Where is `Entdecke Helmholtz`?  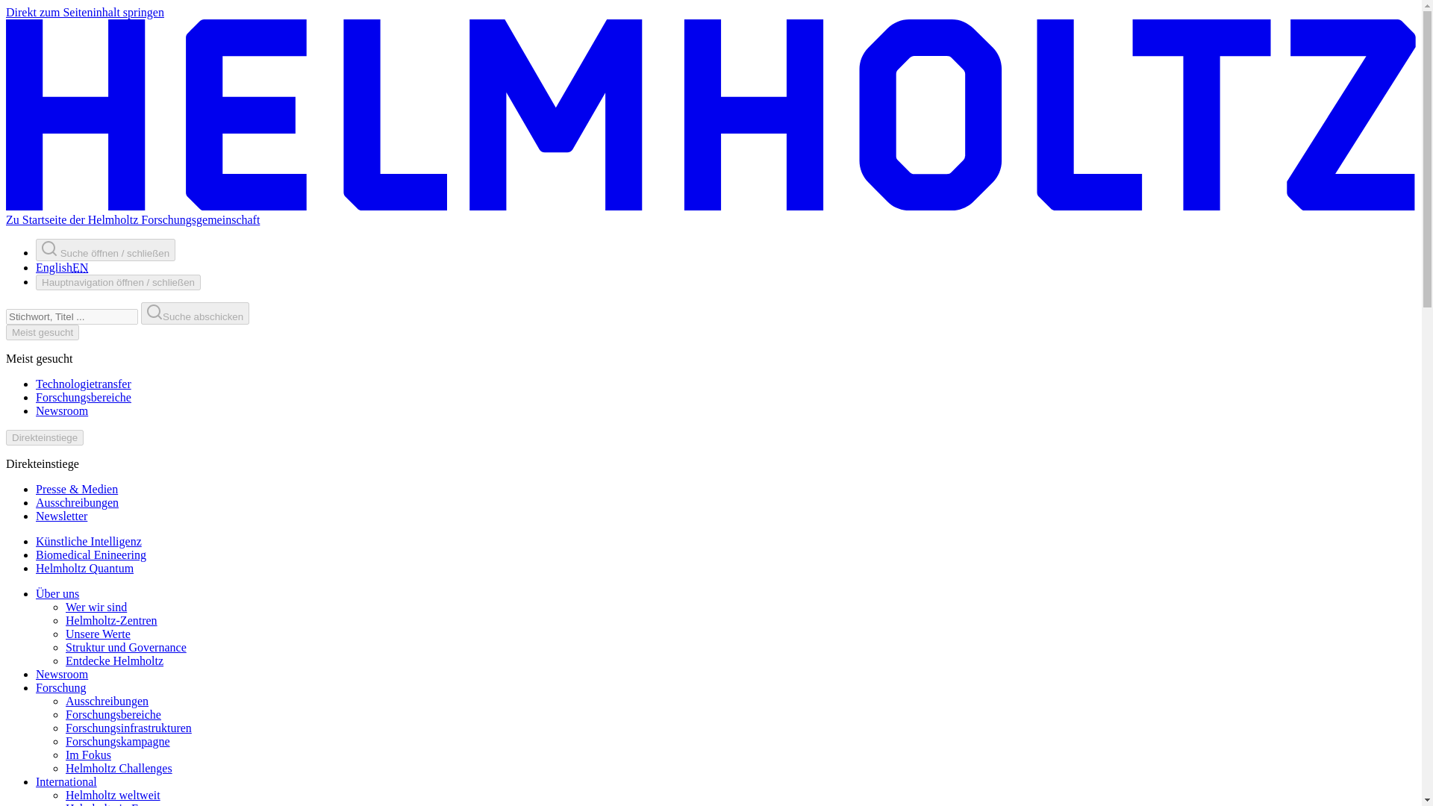
Entdecke Helmholtz is located at coordinates (114, 660).